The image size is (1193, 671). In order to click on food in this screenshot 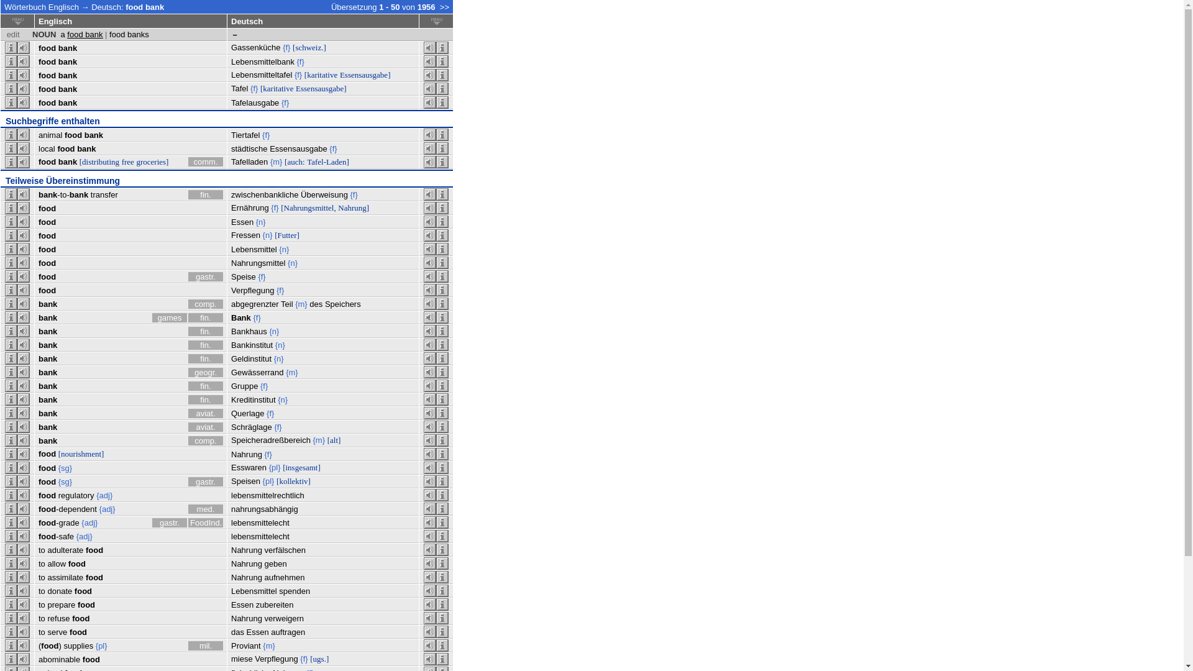, I will do `click(47, 496)`.